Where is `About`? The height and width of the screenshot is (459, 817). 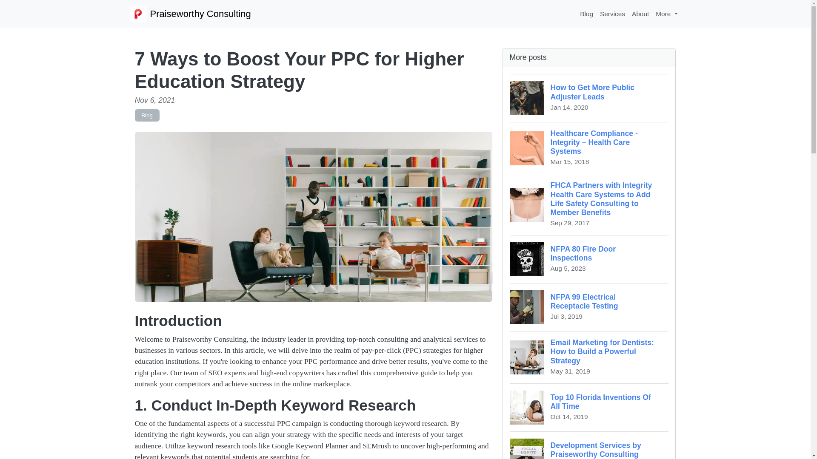 About is located at coordinates (190, 14).